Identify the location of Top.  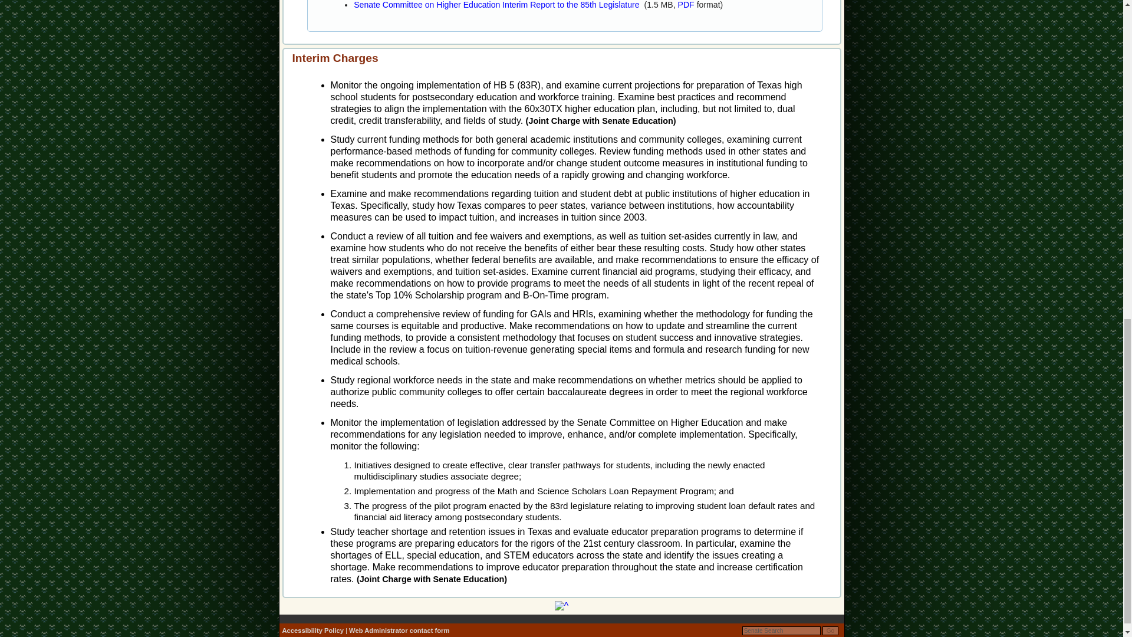
(561, 606).